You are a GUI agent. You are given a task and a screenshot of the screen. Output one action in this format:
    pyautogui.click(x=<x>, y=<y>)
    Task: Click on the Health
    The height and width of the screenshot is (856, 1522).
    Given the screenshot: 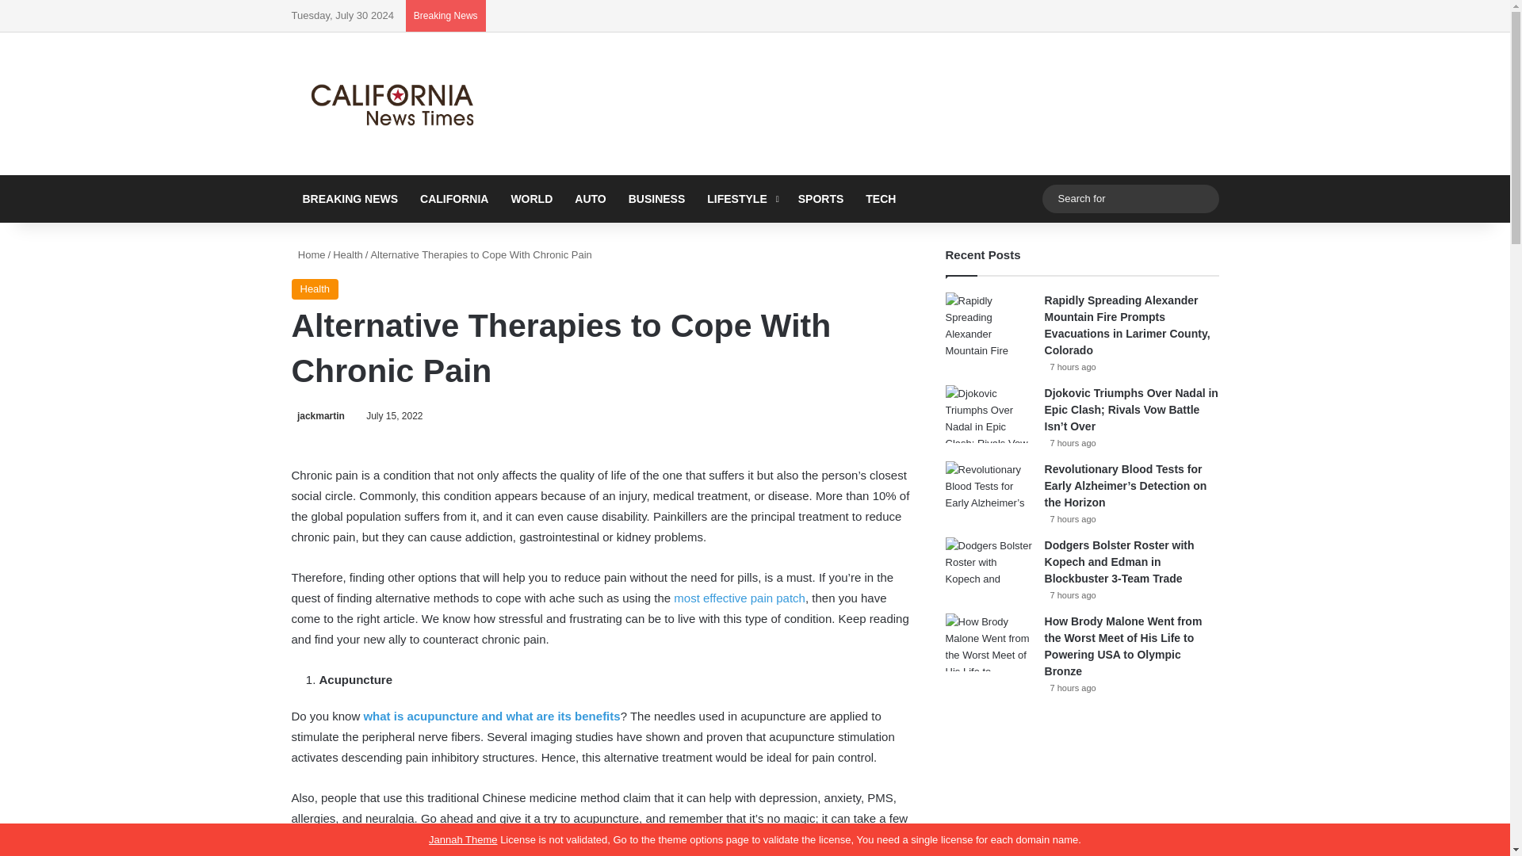 What is the action you would take?
    pyautogui.click(x=348, y=255)
    